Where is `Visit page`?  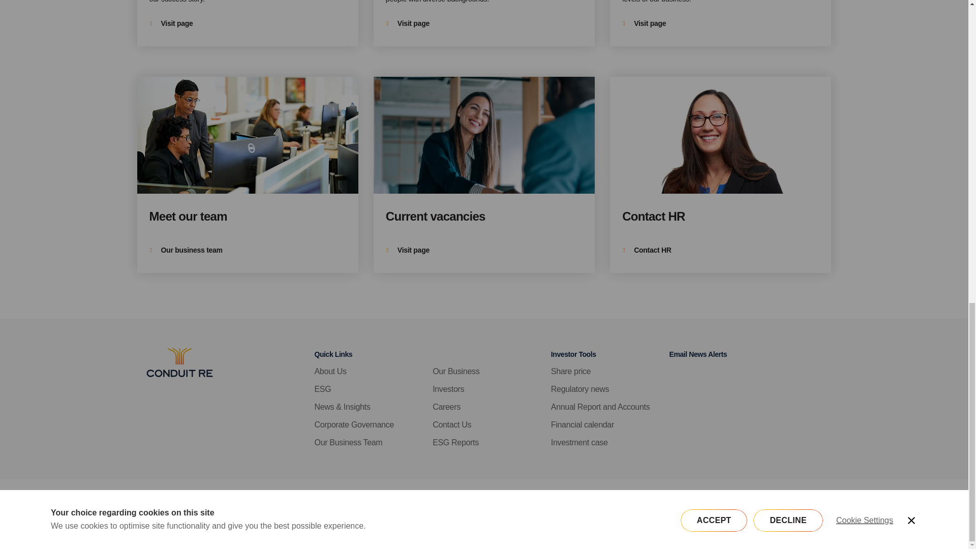
Visit page is located at coordinates (484, 175).